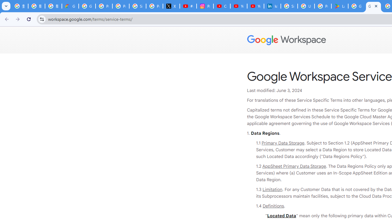 This screenshot has width=392, height=220. Describe the element at coordinates (376, 6) in the screenshot. I see `Close` at that location.